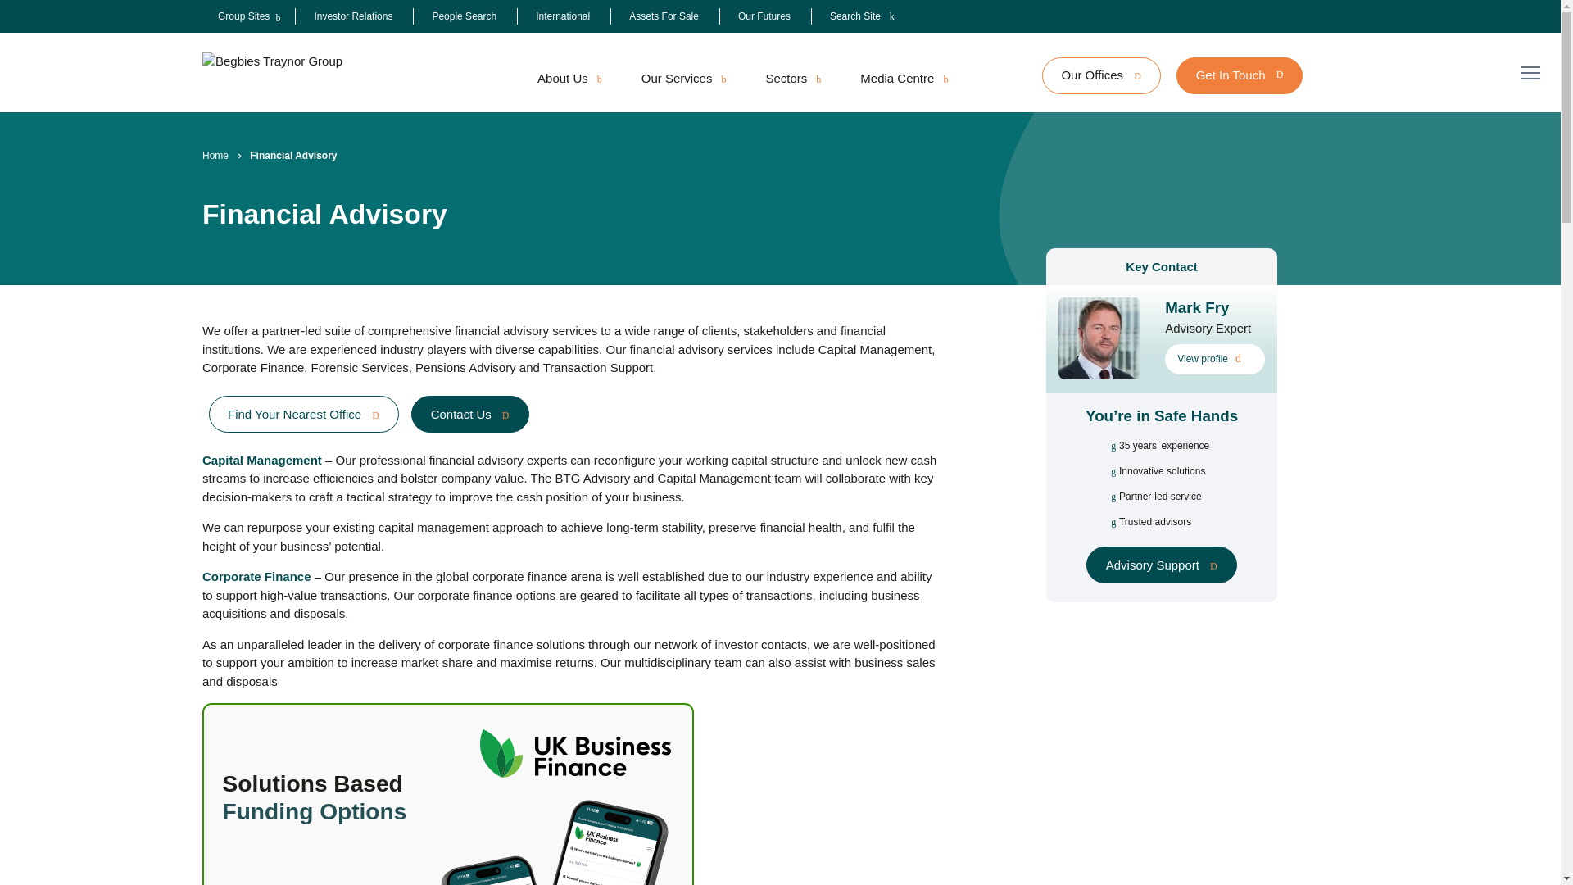  What do you see at coordinates (862, 16) in the screenshot?
I see `Search Site` at bounding box center [862, 16].